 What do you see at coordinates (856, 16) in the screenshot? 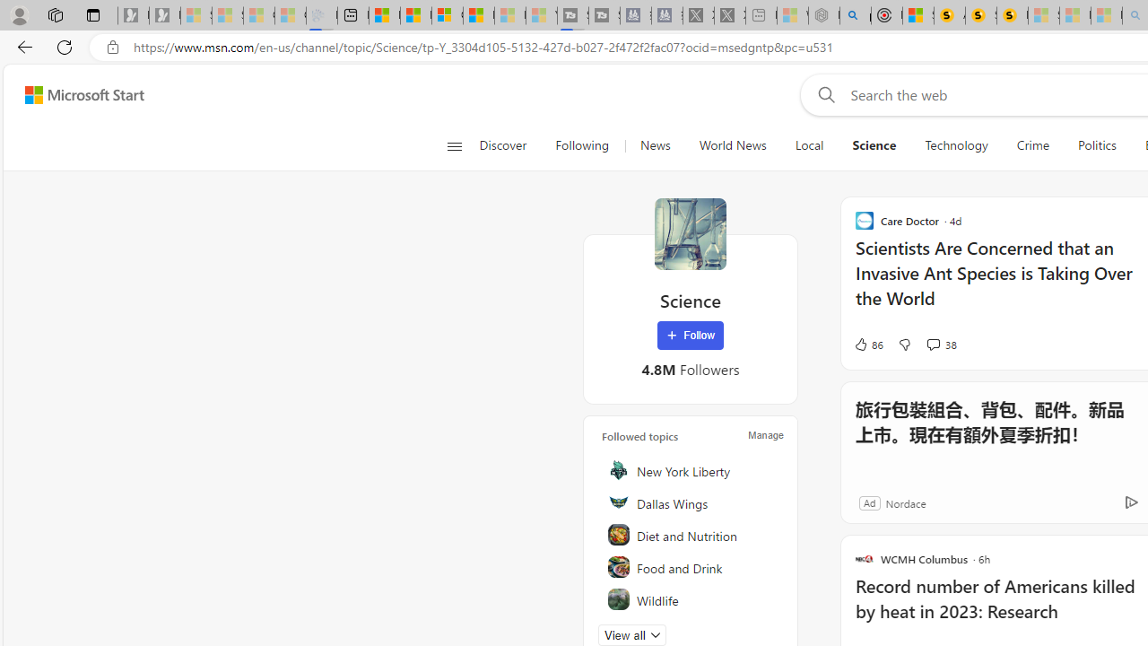
I see `poe - Search` at bounding box center [856, 16].